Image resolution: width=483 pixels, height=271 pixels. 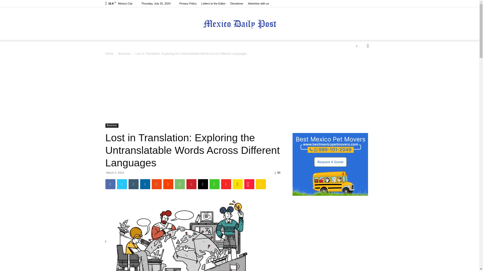 What do you see at coordinates (112, 125) in the screenshot?
I see `Business` at bounding box center [112, 125].